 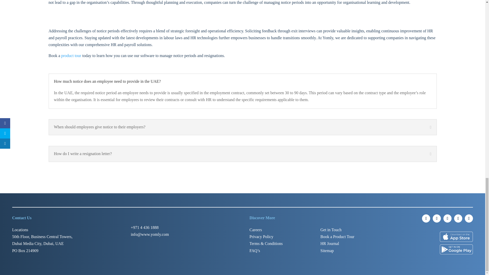 What do you see at coordinates (327, 251) in the screenshot?
I see `Sitemap` at bounding box center [327, 251].